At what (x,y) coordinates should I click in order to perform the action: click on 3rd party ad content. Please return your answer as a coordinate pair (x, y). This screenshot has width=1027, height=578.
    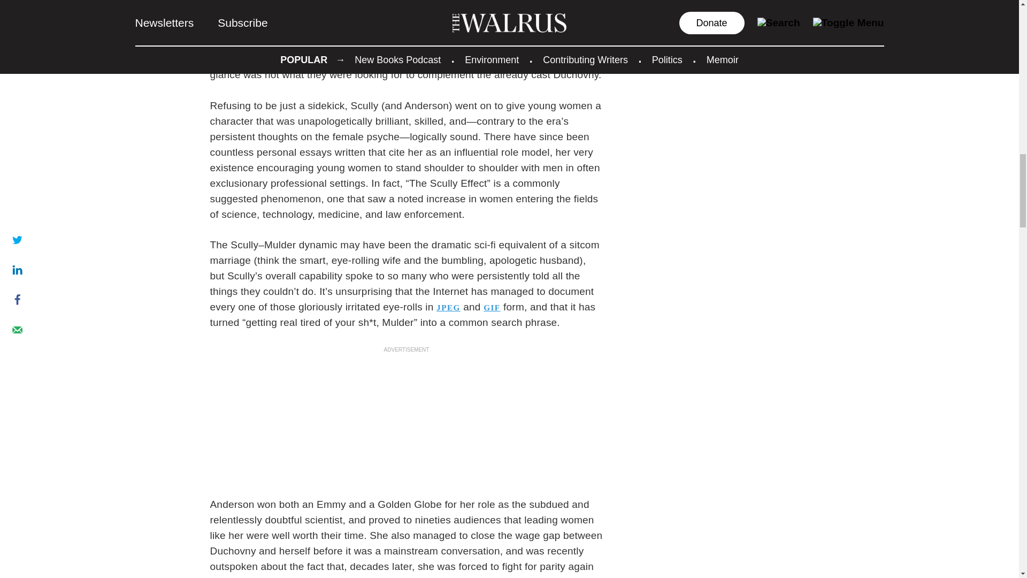
    Looking at the image, I should click on (407, 421).